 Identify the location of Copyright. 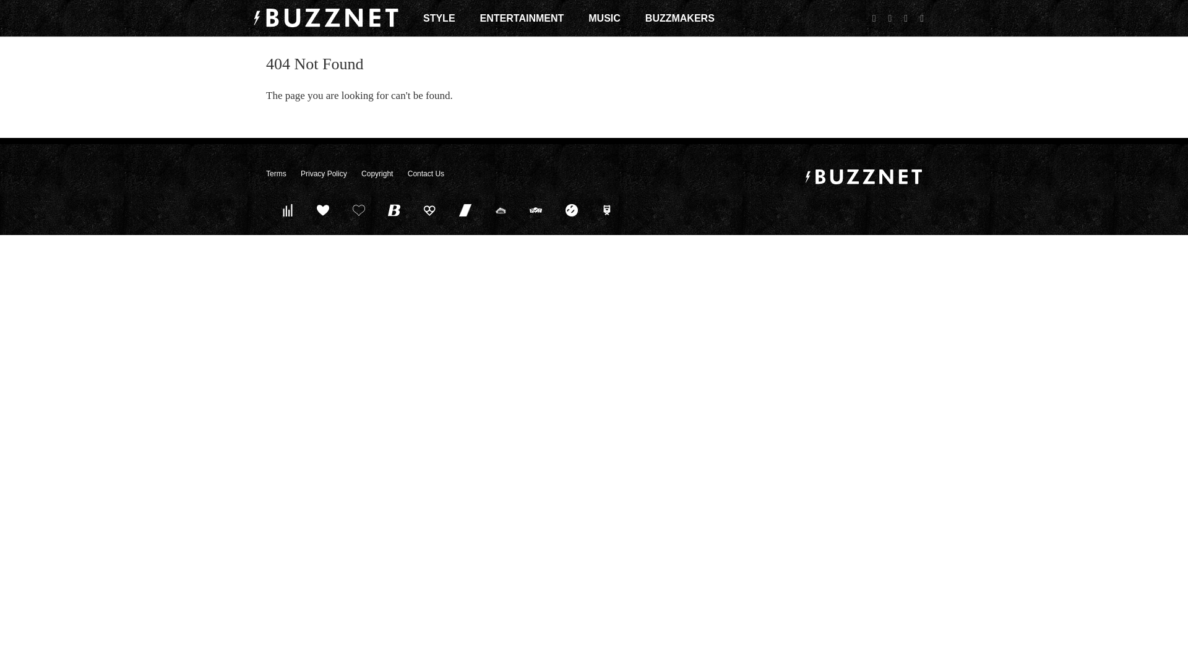
(377, 174).